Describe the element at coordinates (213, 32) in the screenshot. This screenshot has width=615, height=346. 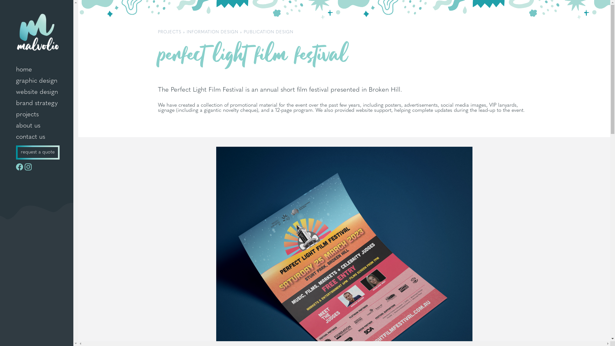
I see `INFORMATION DESIGN` at that location.